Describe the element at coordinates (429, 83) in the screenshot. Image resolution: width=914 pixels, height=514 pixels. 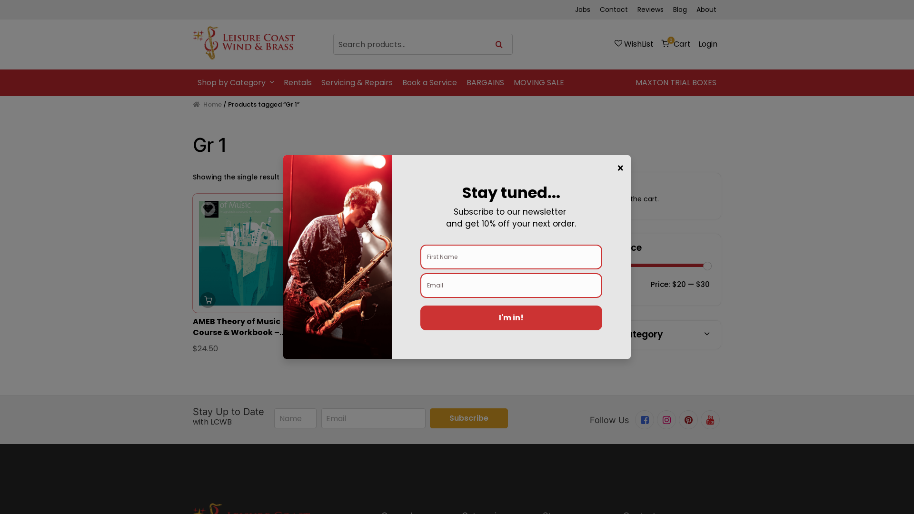
I see `Book a Service` at that location.